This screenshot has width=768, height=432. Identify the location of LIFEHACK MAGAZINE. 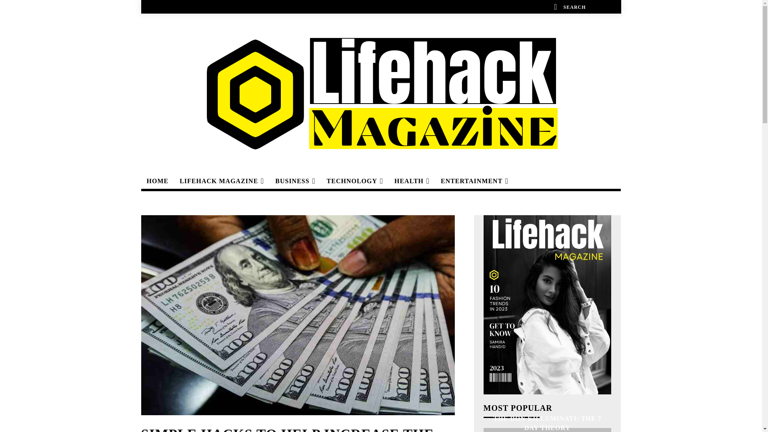
(222, 181).